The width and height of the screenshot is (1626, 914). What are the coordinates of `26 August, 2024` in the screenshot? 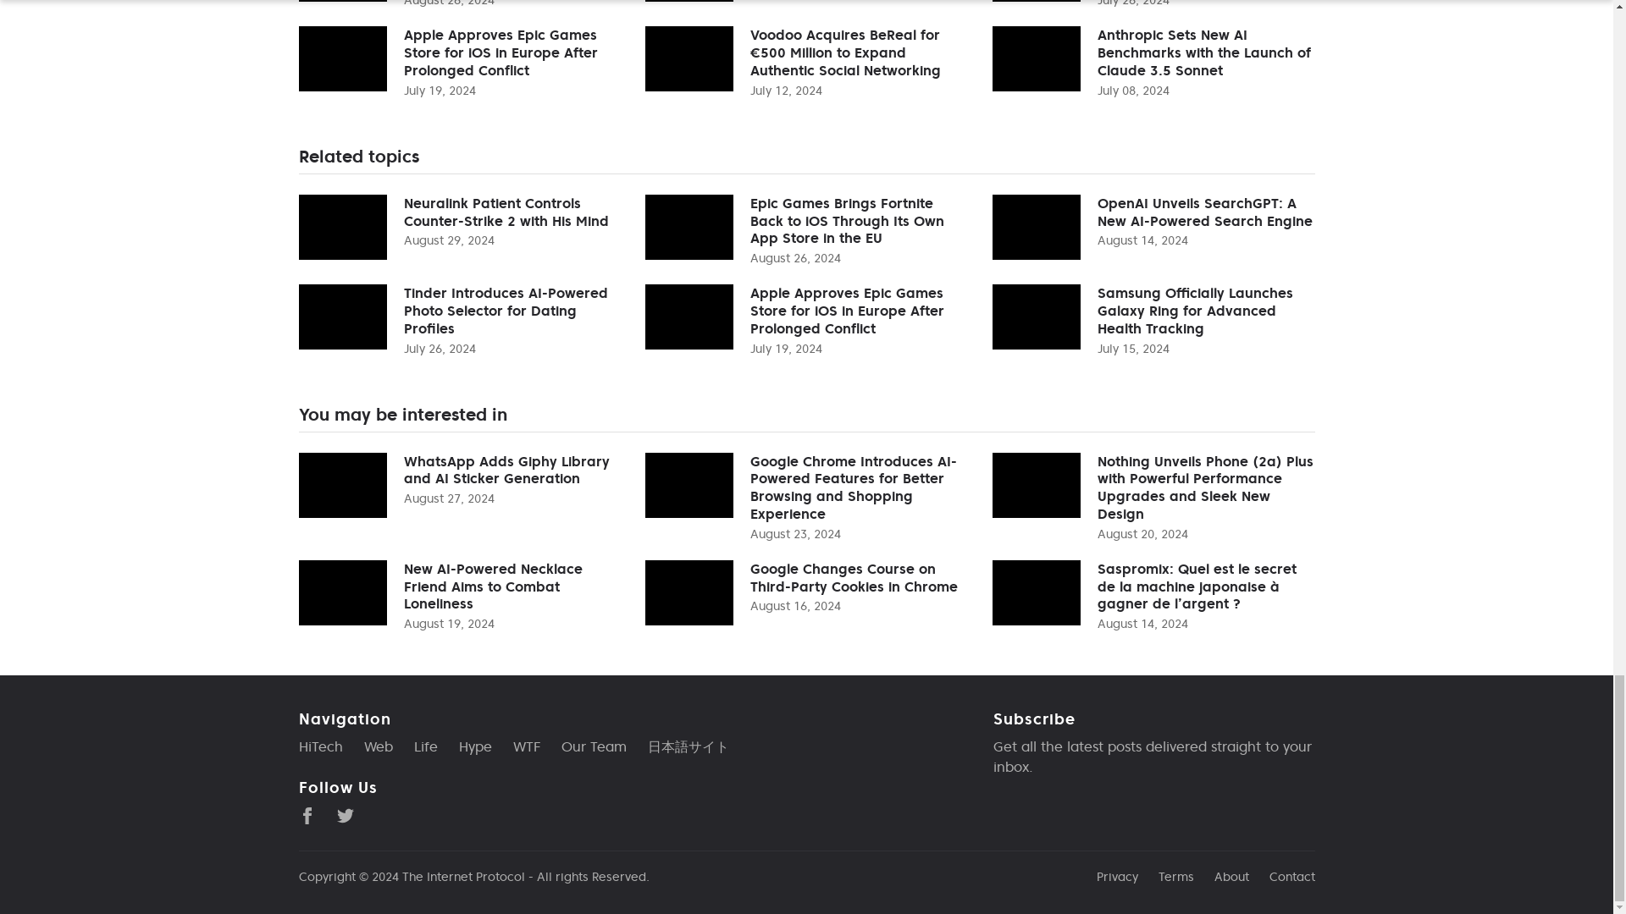 It's located at (794, 257).